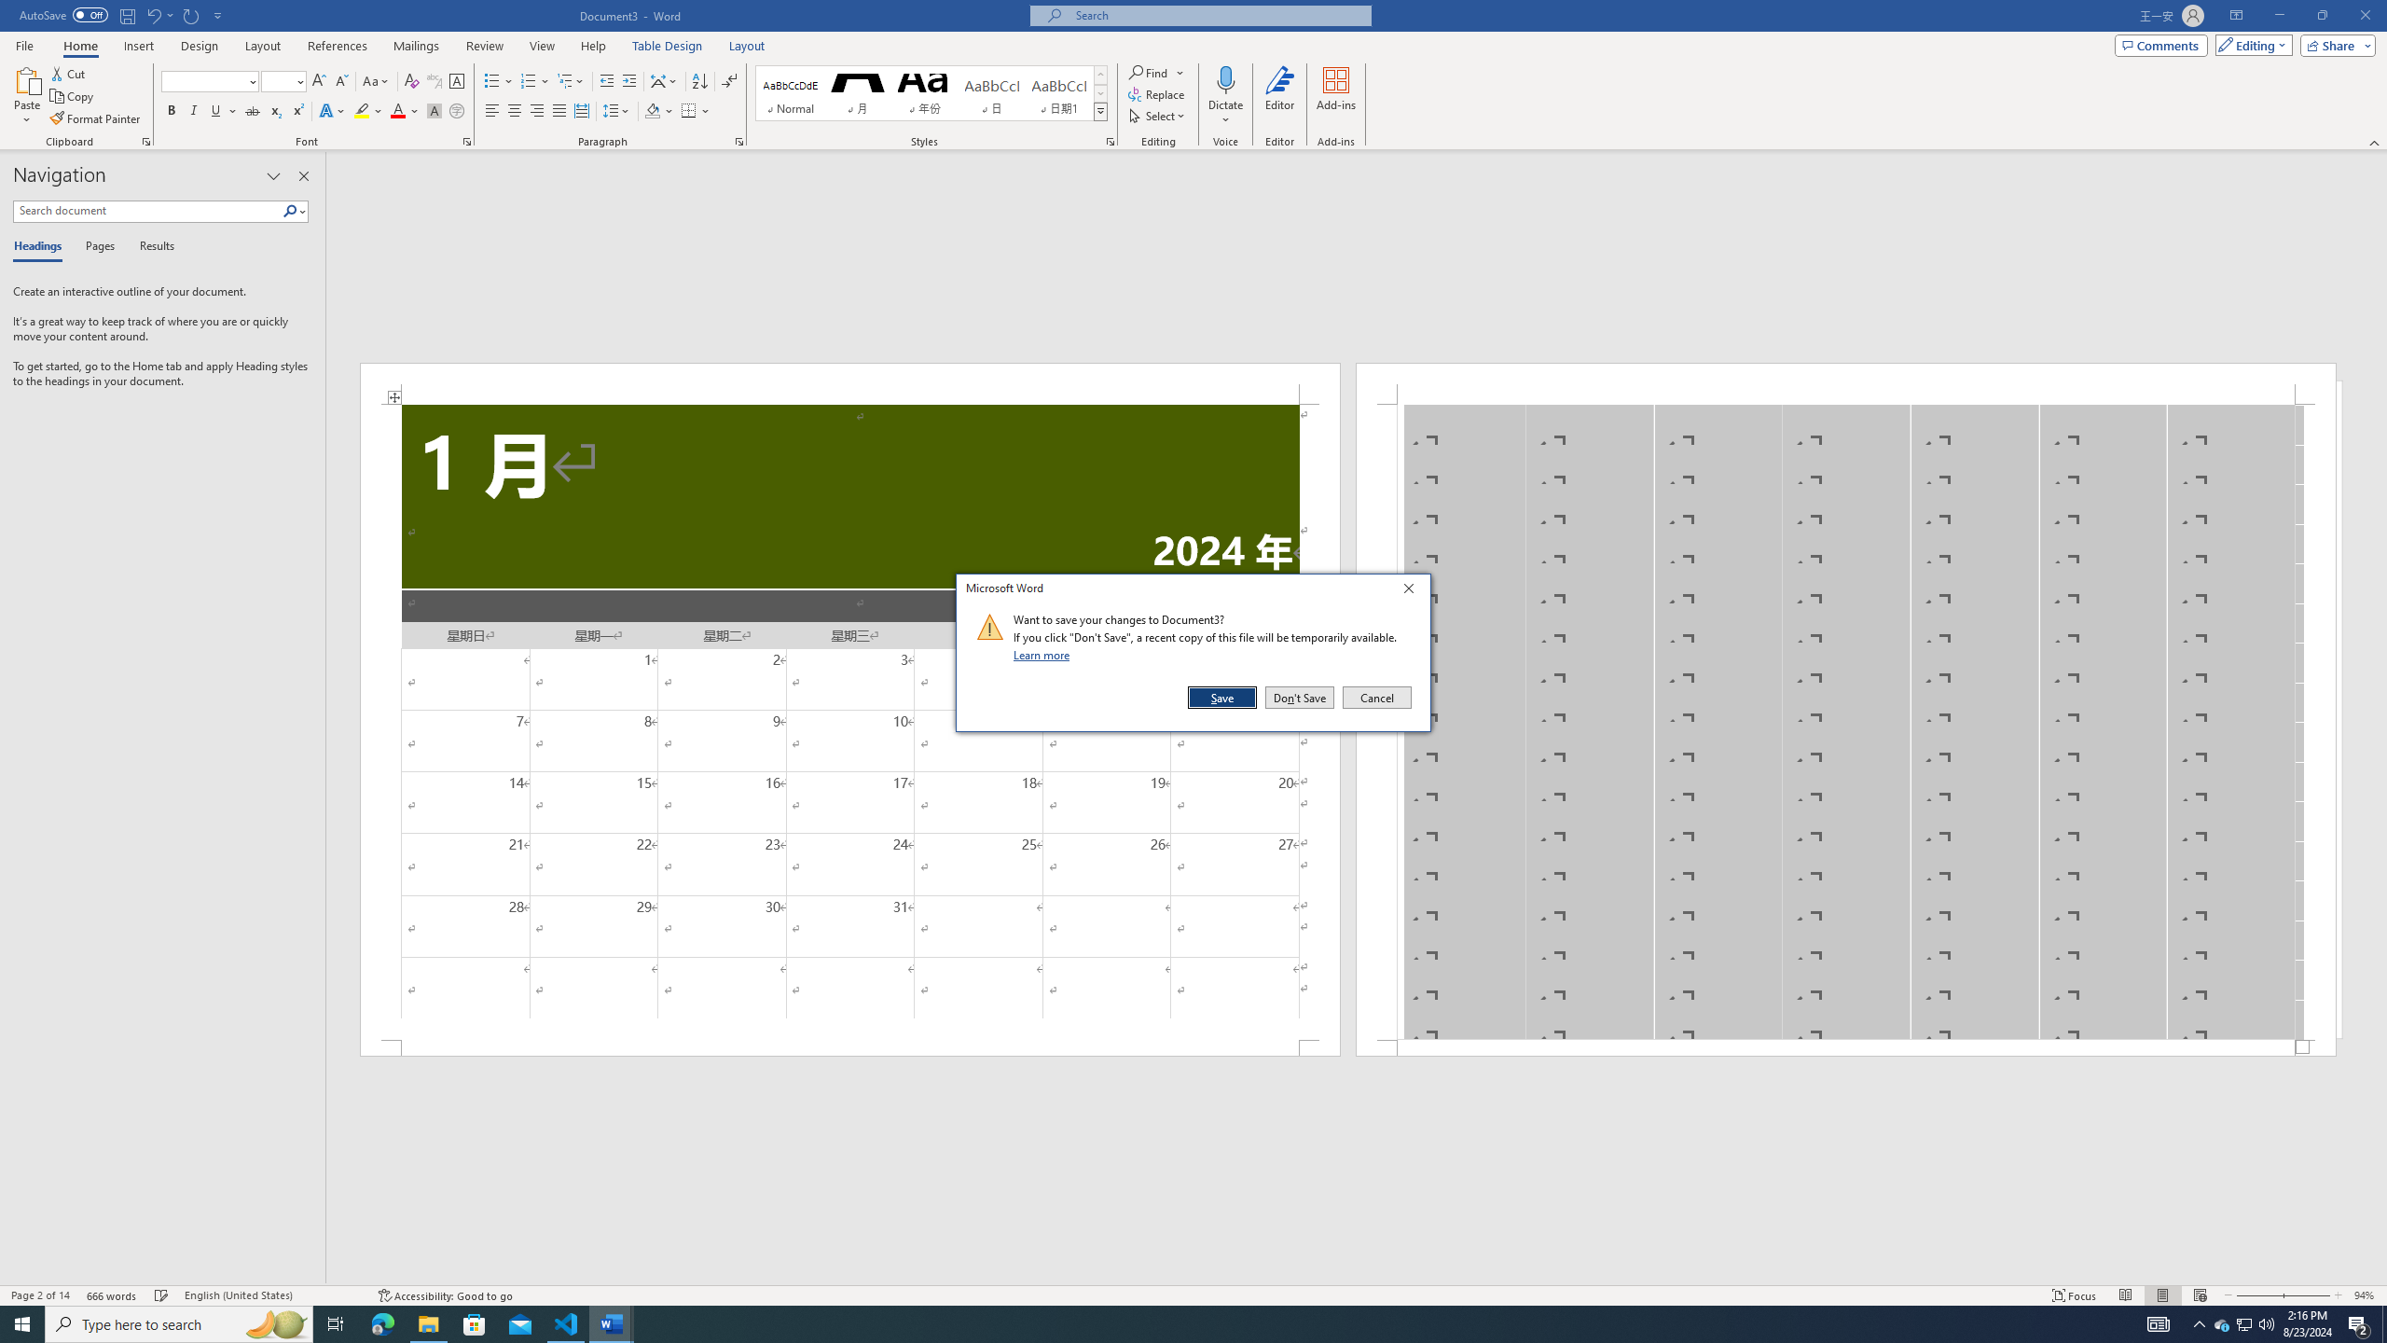  Describe the element at coordinates (2266, 1324) in the screenshot. I see `Q2790: 100%` at that location.